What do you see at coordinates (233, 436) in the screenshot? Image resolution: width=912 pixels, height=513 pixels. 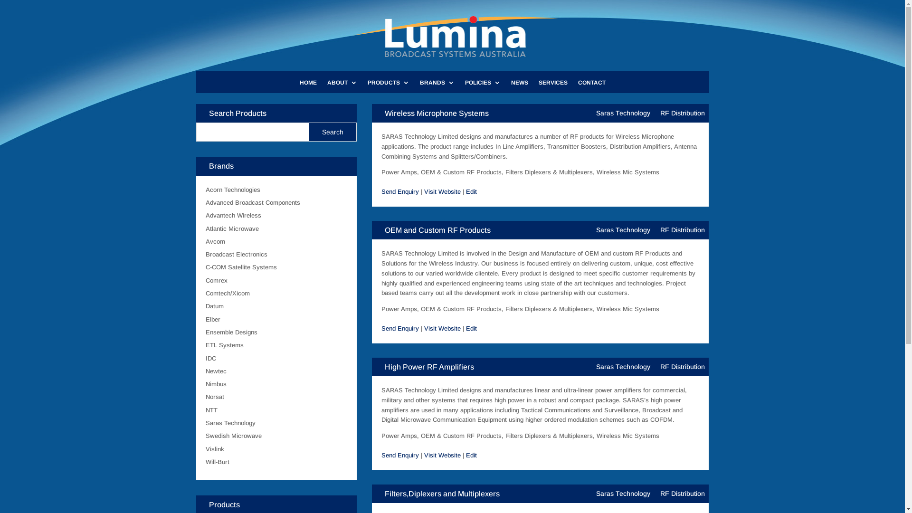 I see `Swedish Microwave` at bounding box center [233, 436].